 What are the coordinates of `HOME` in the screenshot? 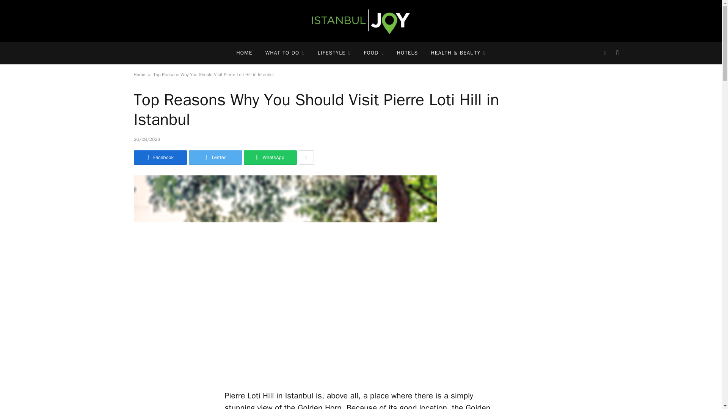 It's located at (244, 53).